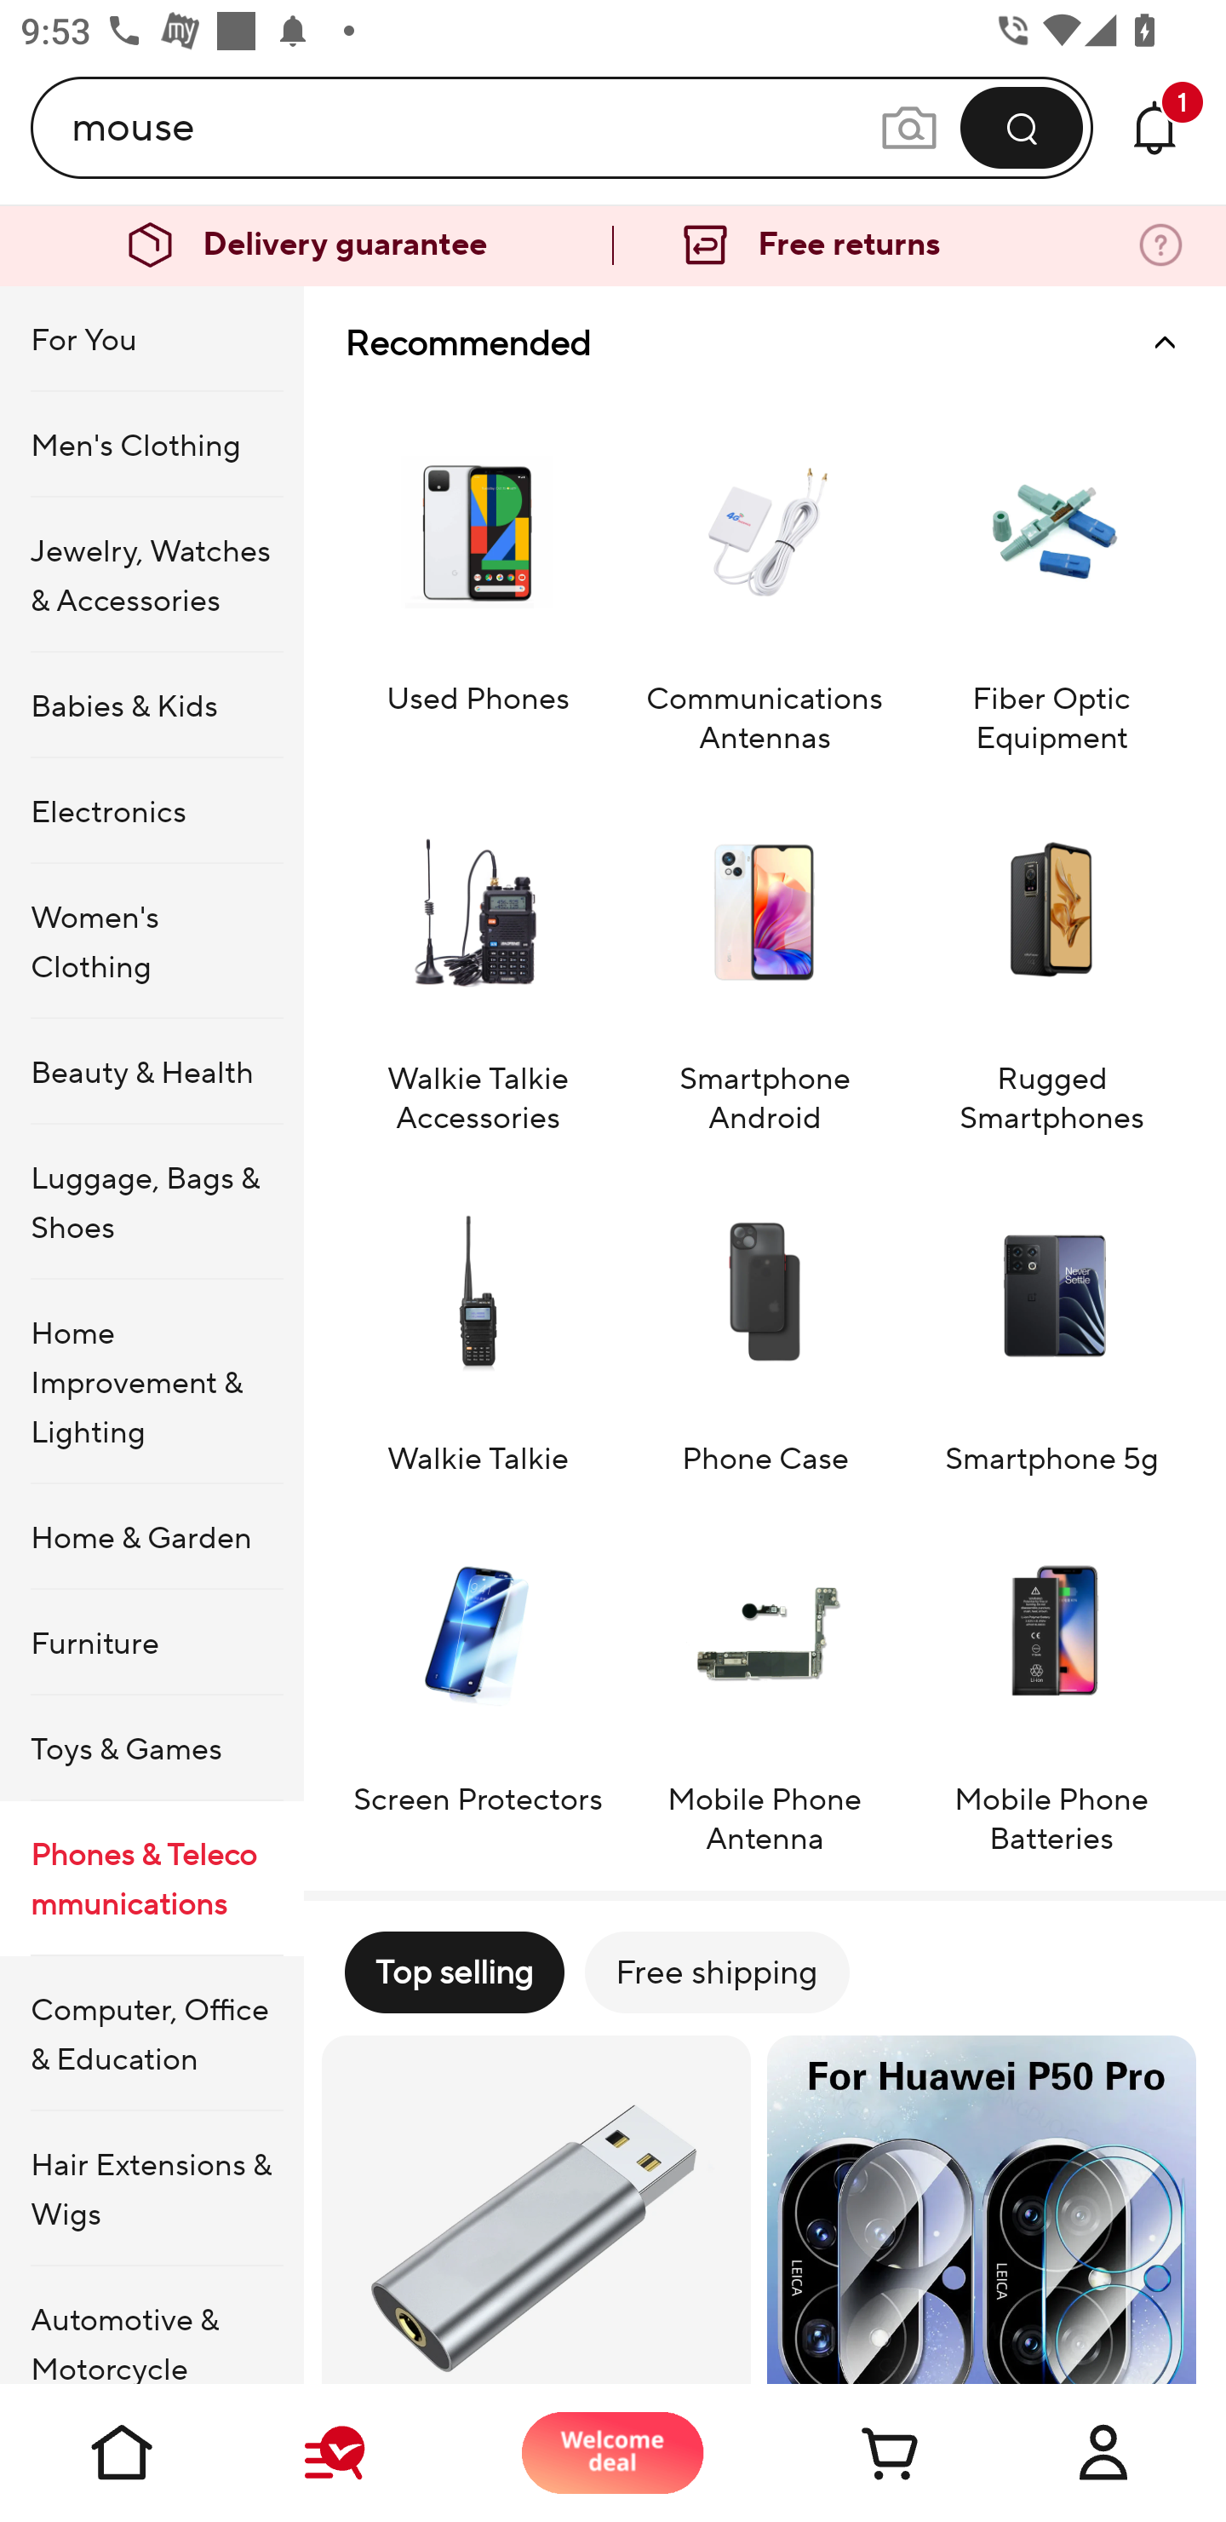  Describe the element at coordinates (477, 1680) in the screenshot. I see `Screen Protectors` at that location.